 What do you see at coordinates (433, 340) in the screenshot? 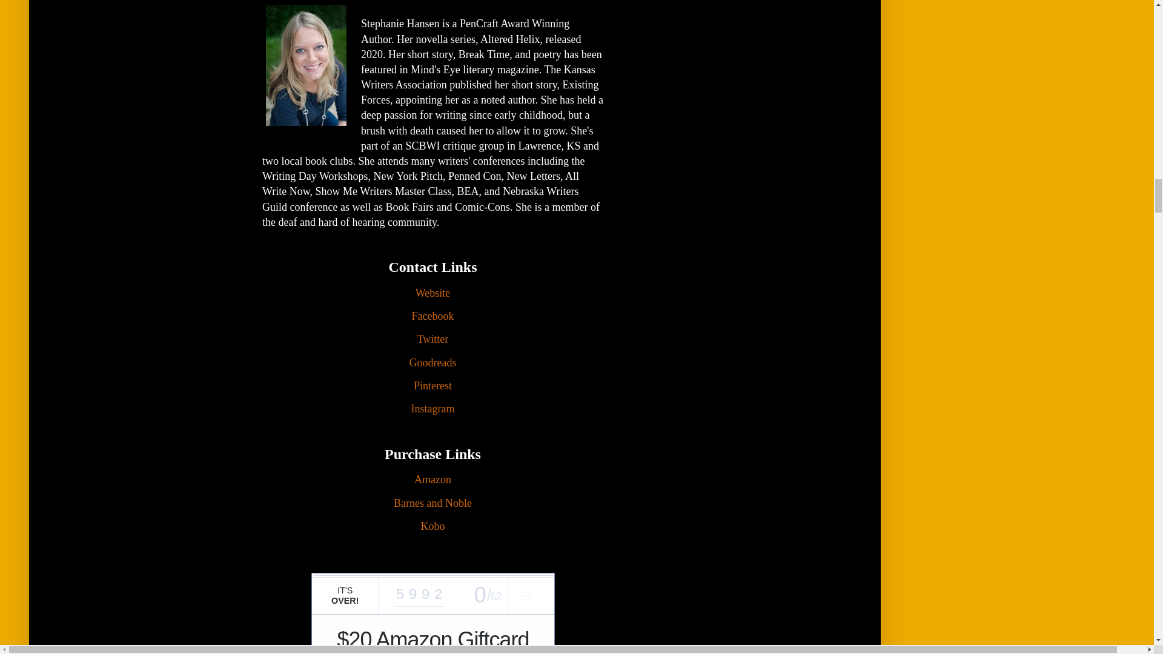
I see `Twitter` at bounding box center [433, 340].